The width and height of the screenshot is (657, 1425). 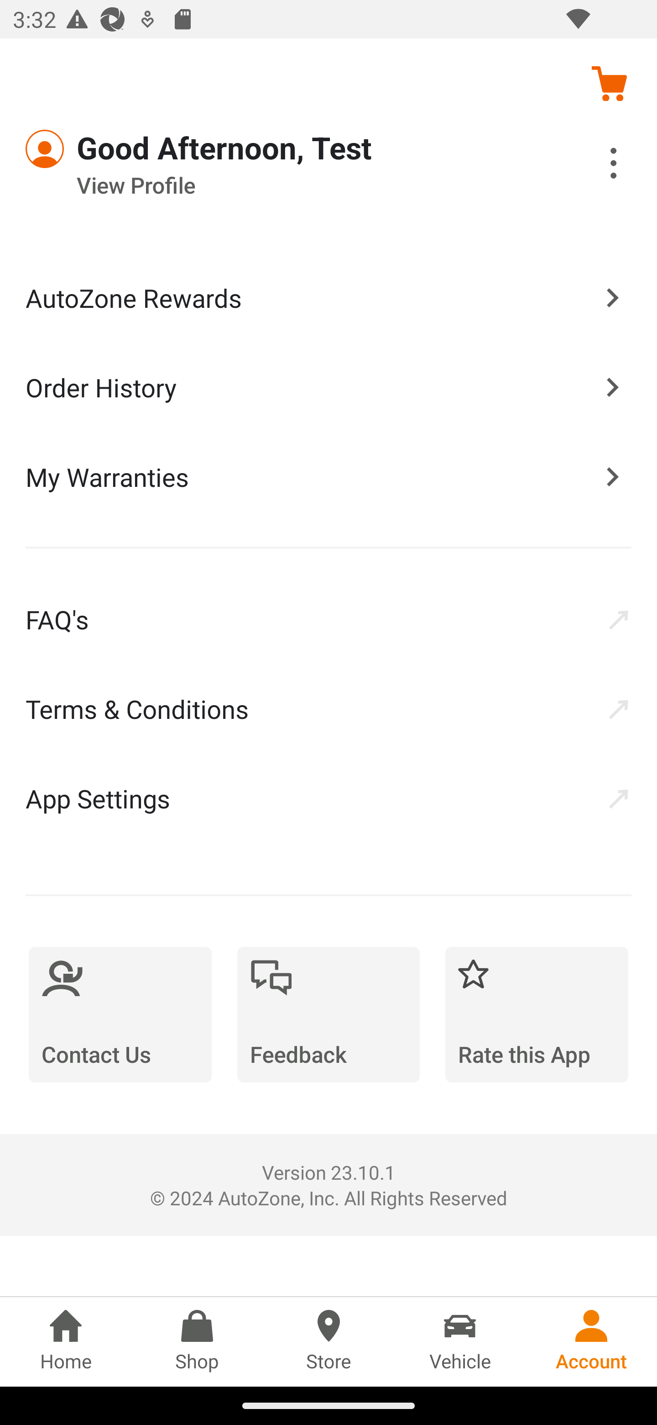 What do you see at coordinates (328, 709) in the screenshot?
I see `Terms & Conditions ` at bounding box center [328, 709].